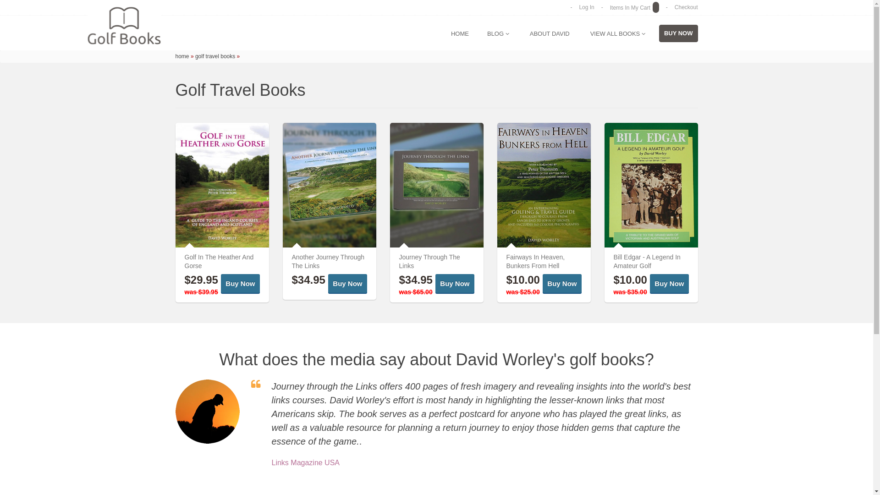 This screenshot has height=495, width=880. I want to click on BUY NOW, so click(678, 33).